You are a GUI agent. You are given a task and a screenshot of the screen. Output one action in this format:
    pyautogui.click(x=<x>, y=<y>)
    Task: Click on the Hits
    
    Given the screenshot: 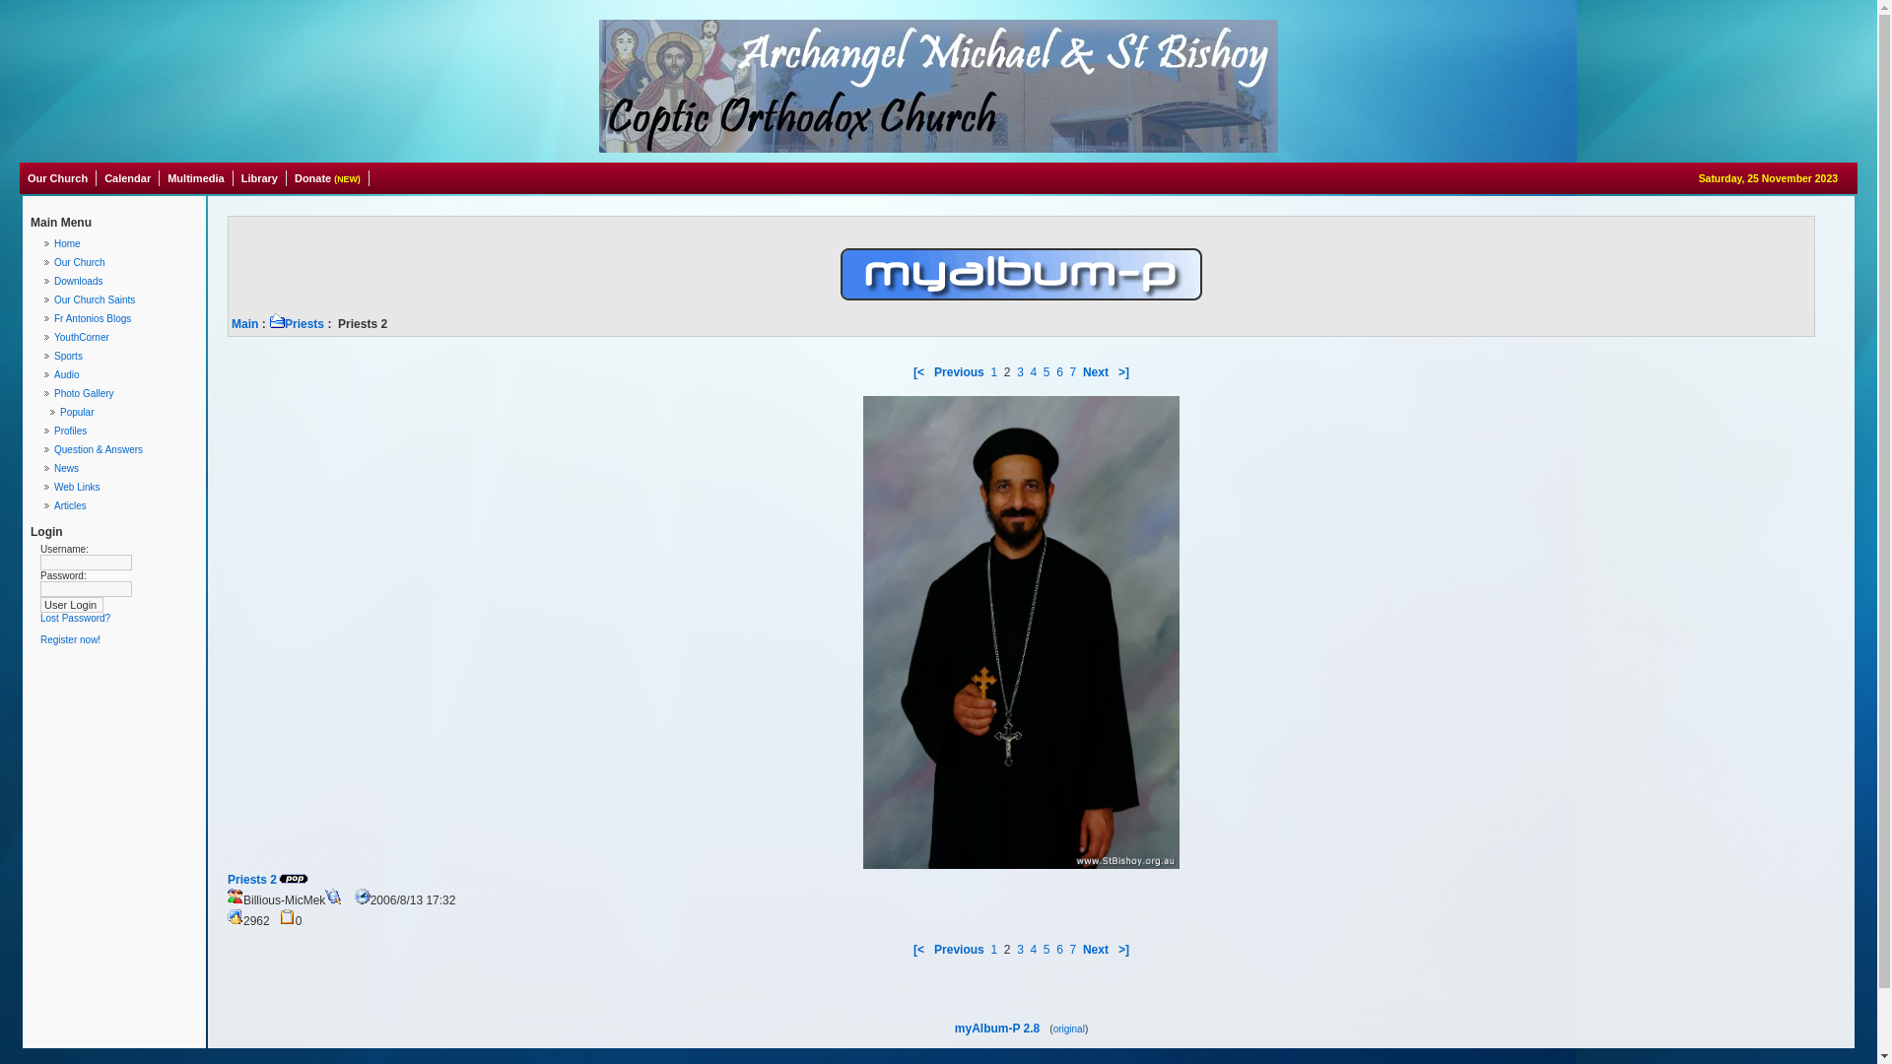 What is the action you would take?
    pyautogui.click(x=235, y=917)
    